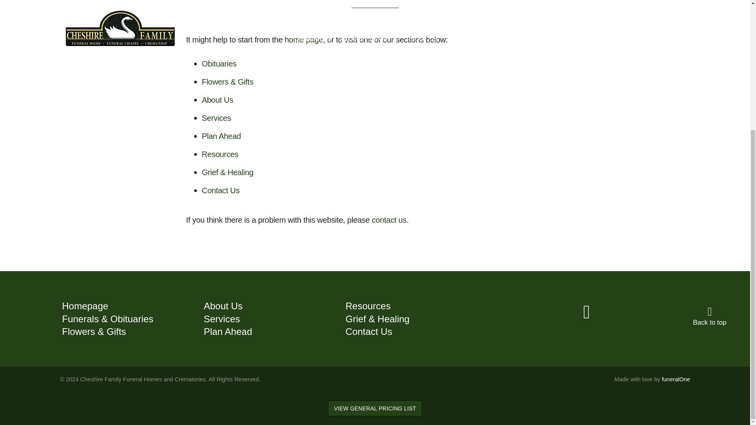 This screenshot has height=425, width=756. Describe the element at coordinates (221, 319) in the screenshot. I see `Services` at that location.